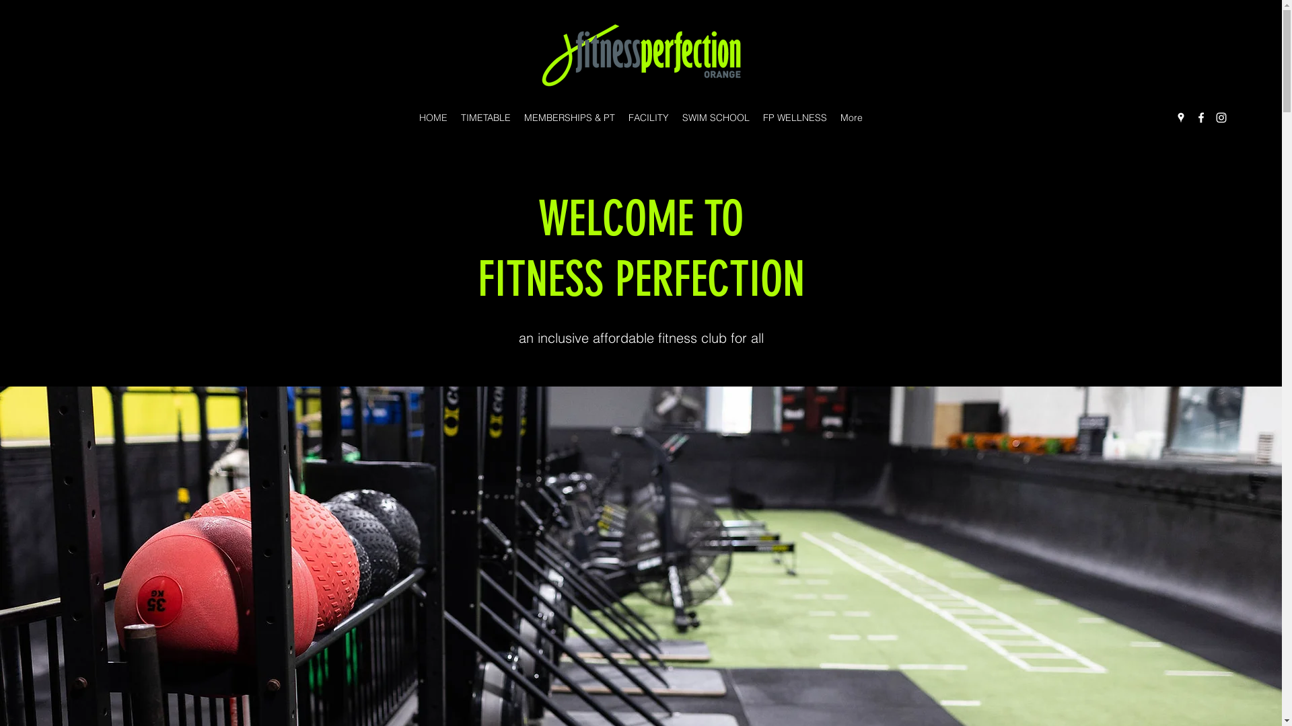  Describe the element at coordinates (569, 118) in the screenshot. I see `MEMBERSHIPS & PT` at that location.